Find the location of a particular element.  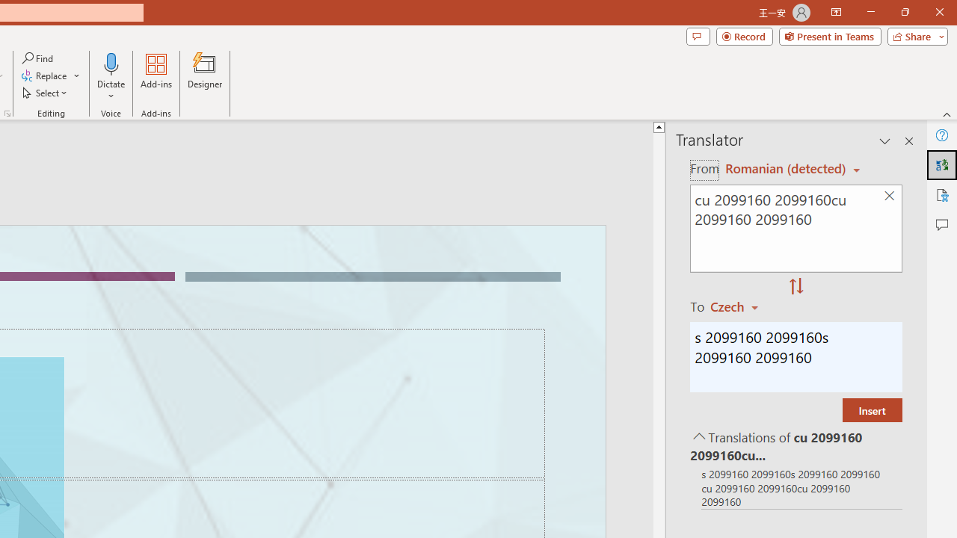

Czech (detected) is located at coordinates (783, 169).